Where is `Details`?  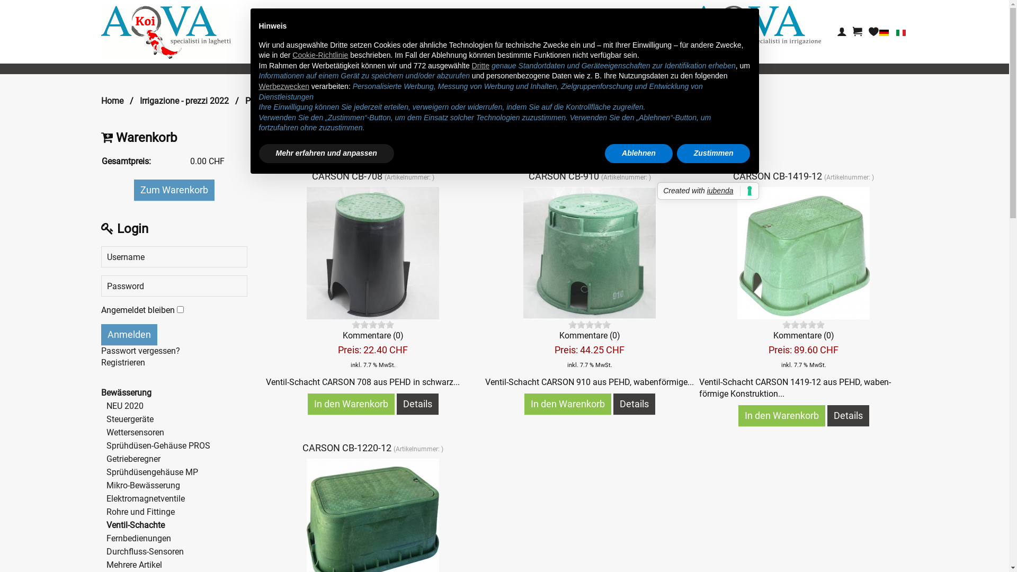
Details is located at coordinates (635, 404).